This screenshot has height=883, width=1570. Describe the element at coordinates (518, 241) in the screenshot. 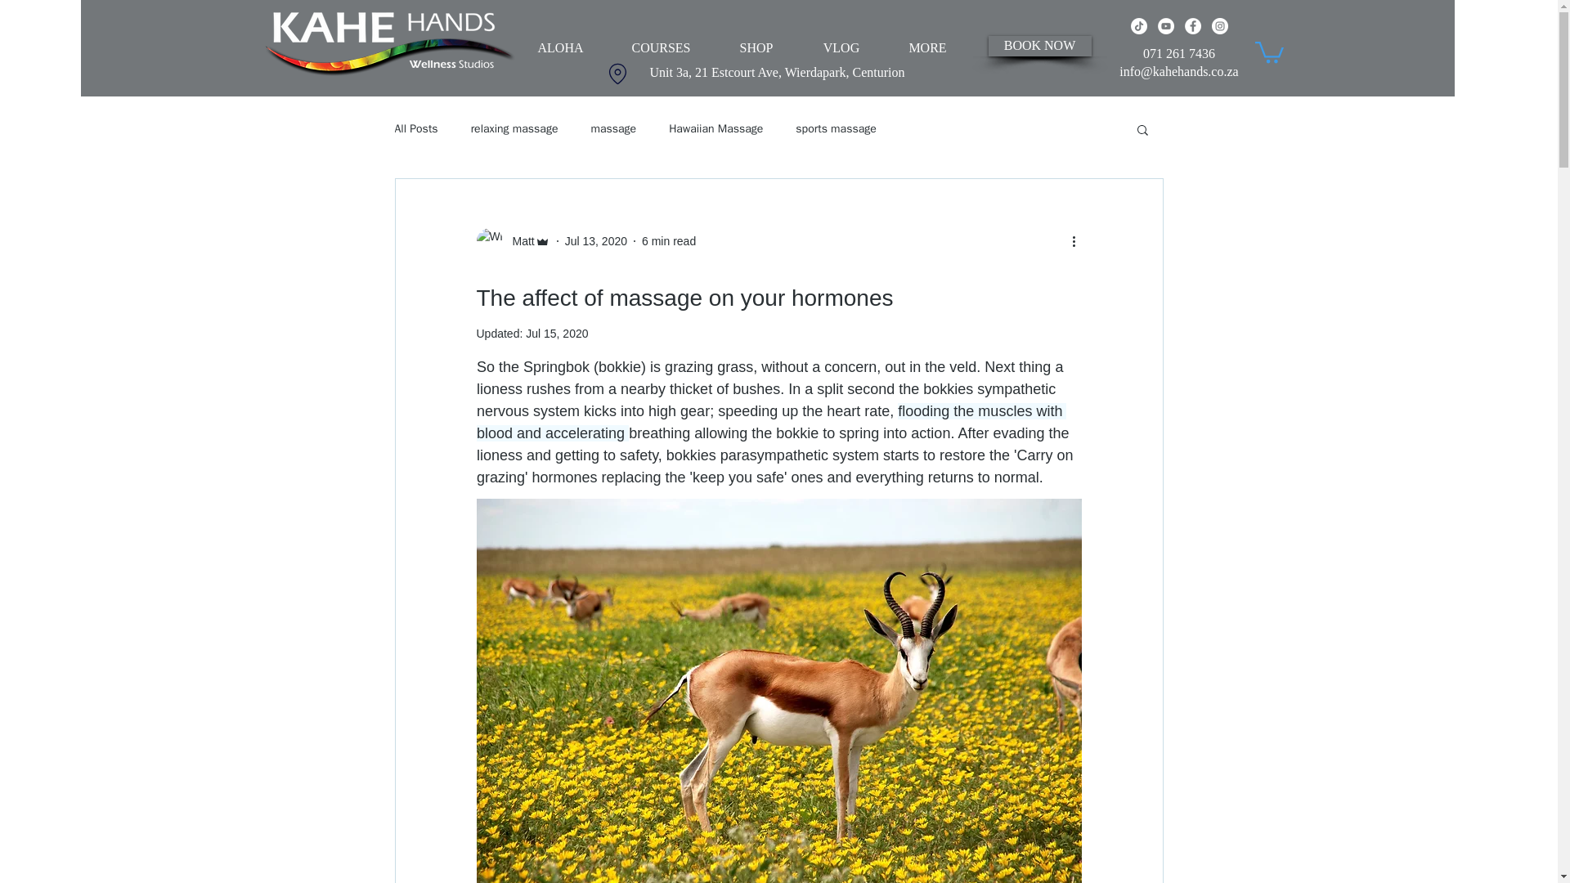

I see `Matt` at that location.